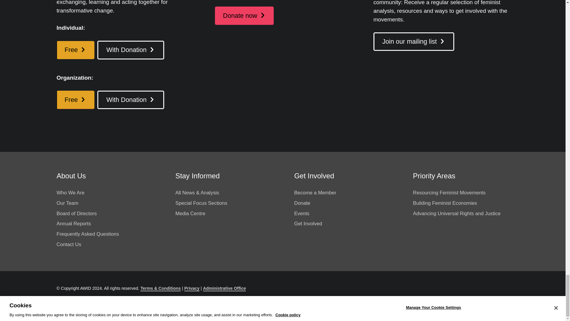  Describe the element at coordinates (75, 50) in the screenshot. I see `Free` at that location.